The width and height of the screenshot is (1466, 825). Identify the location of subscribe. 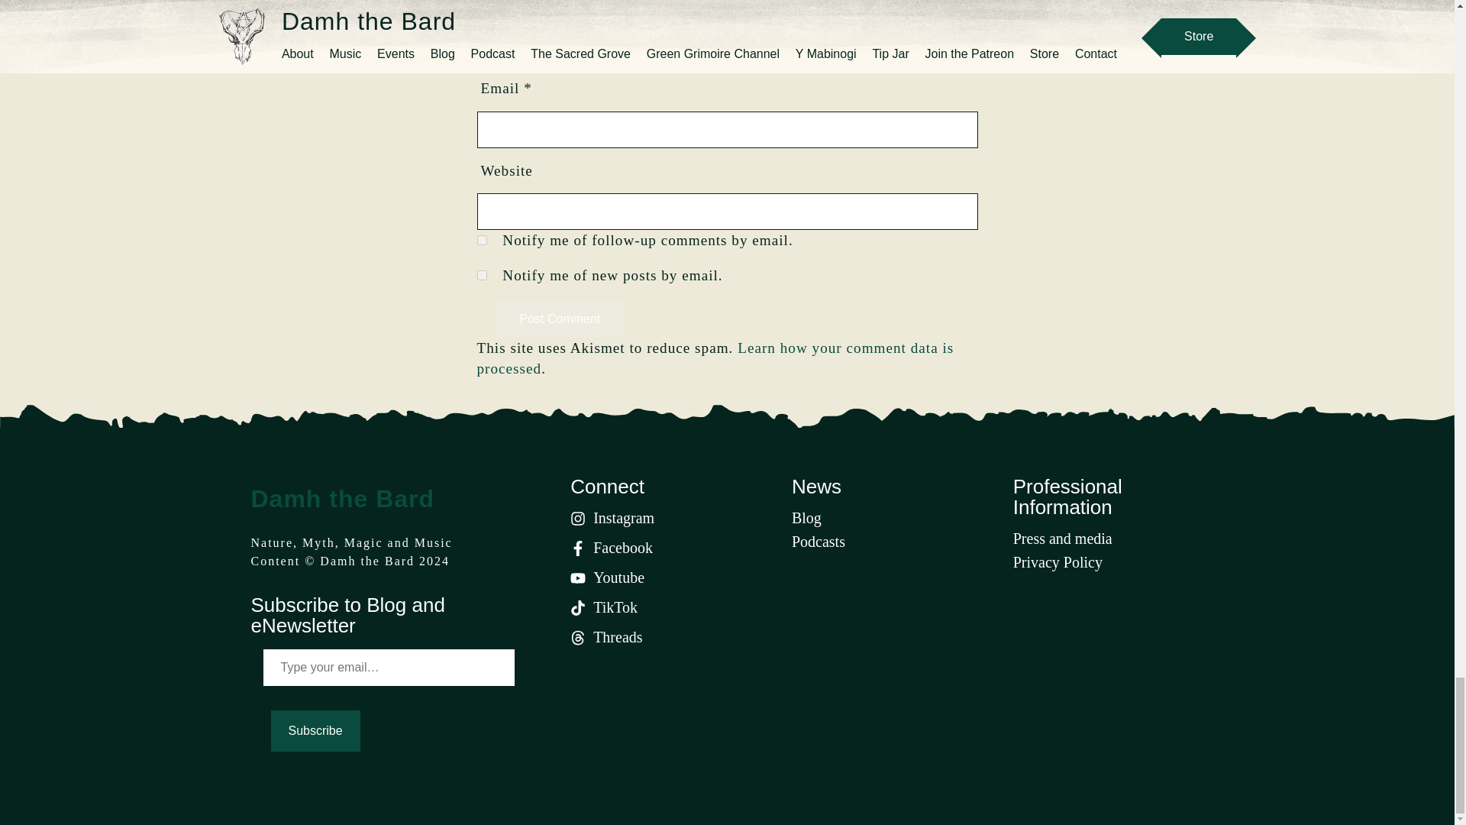
(481, 240).